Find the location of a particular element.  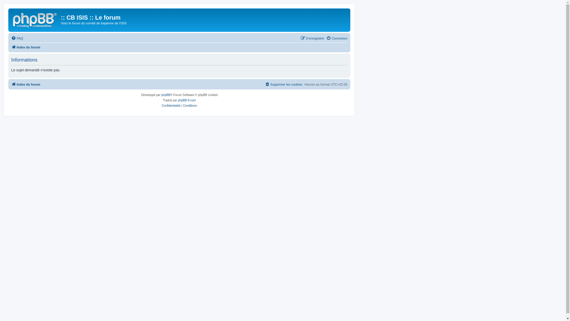

phpBB-fr.com is located at coordinates (187, 100).